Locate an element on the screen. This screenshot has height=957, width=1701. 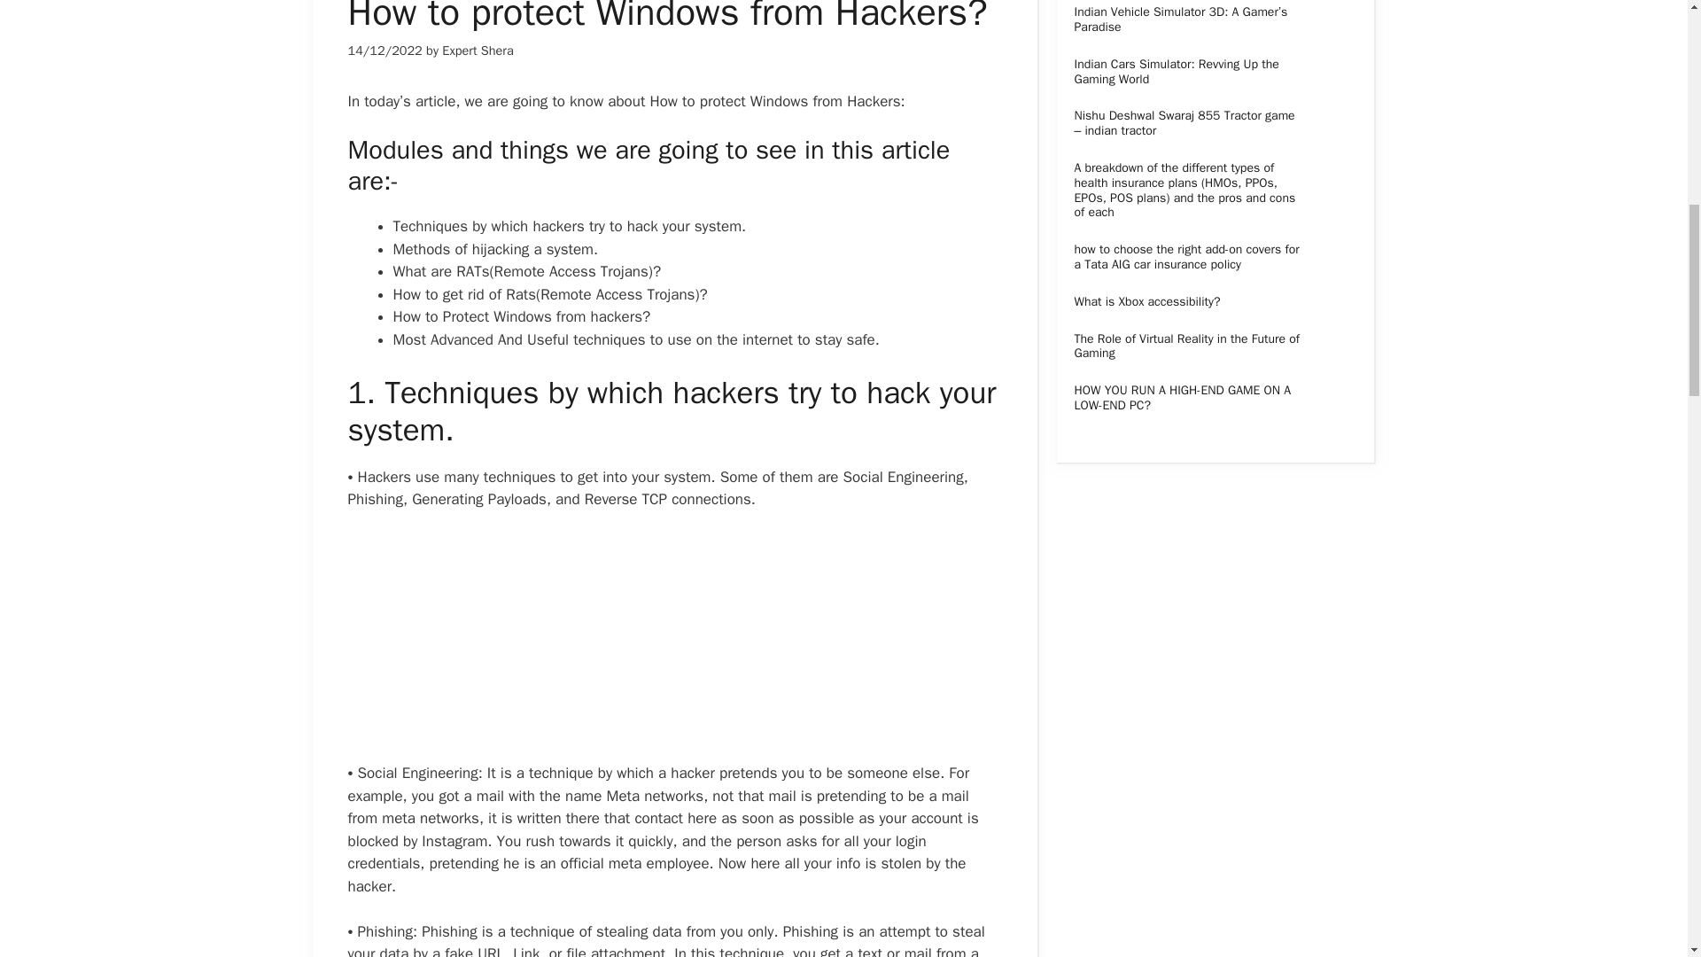
Indian Cars Simulator: Revving Up the Gaming World is located at coordinates (1176, 71).